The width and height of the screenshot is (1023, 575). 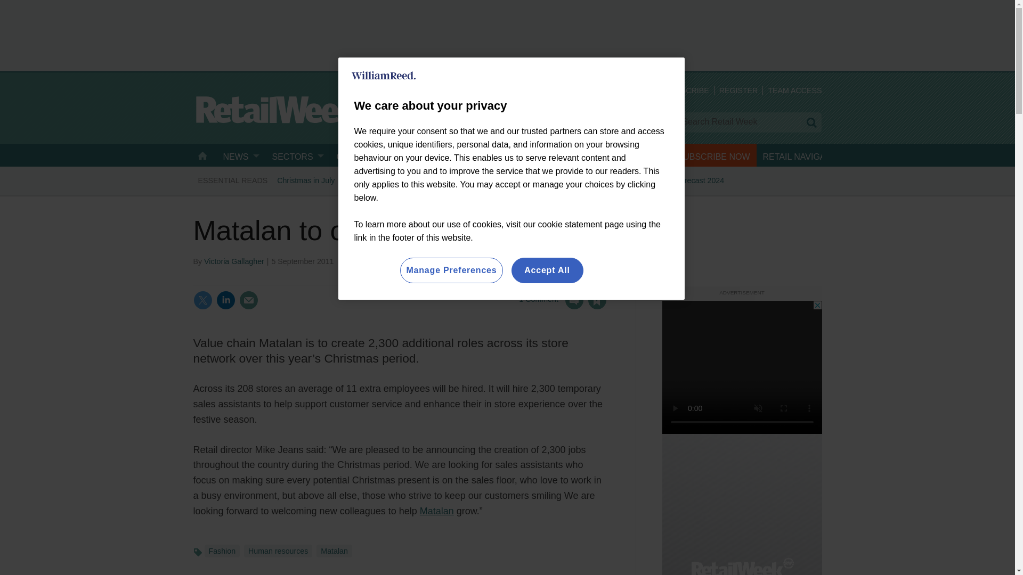 I want to click on Share this on Twitter, so click(x=202, y=300).